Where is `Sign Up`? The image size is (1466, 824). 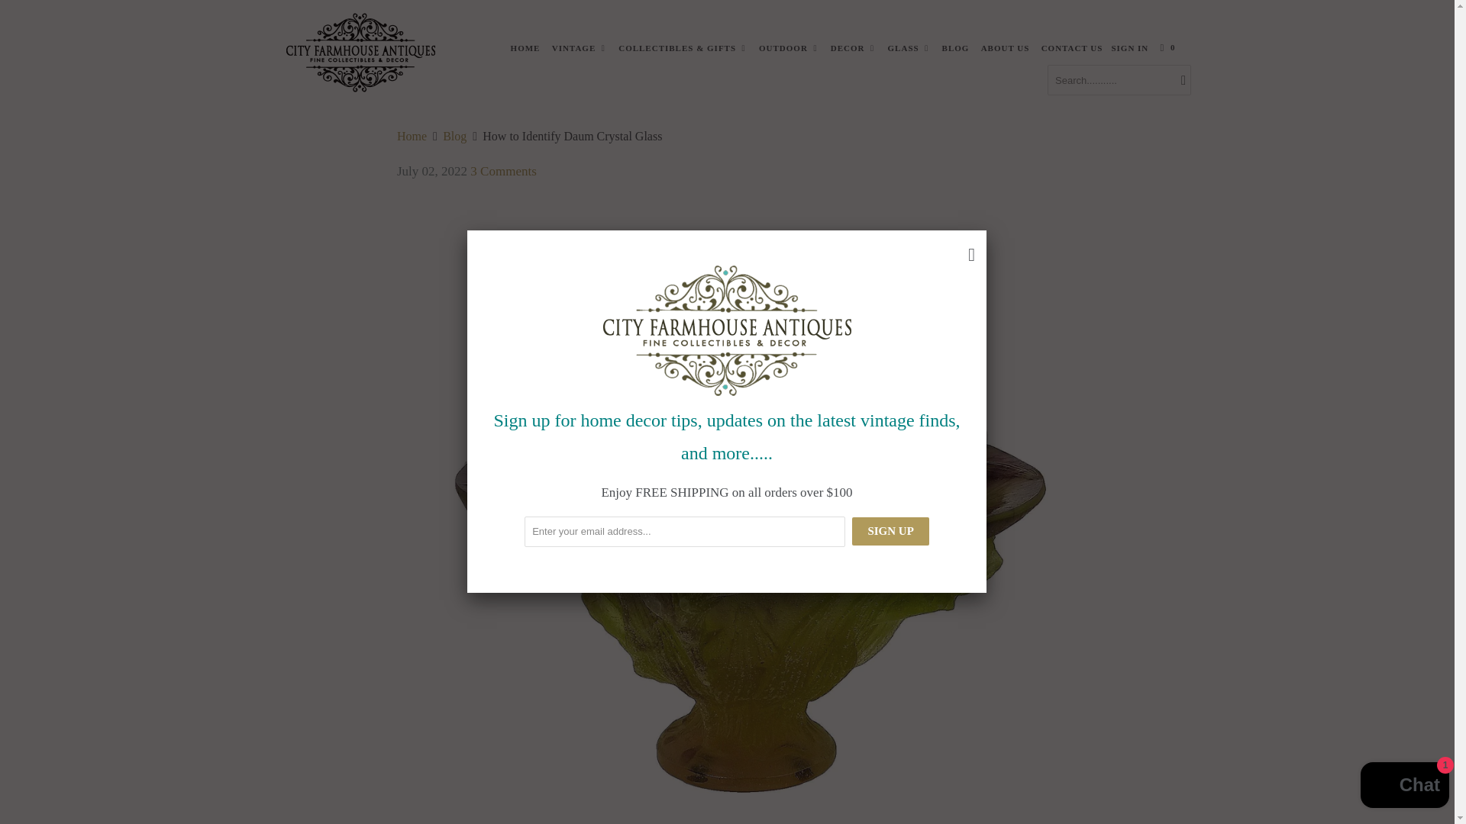 Sign Up is located at coordinates (890, 531).